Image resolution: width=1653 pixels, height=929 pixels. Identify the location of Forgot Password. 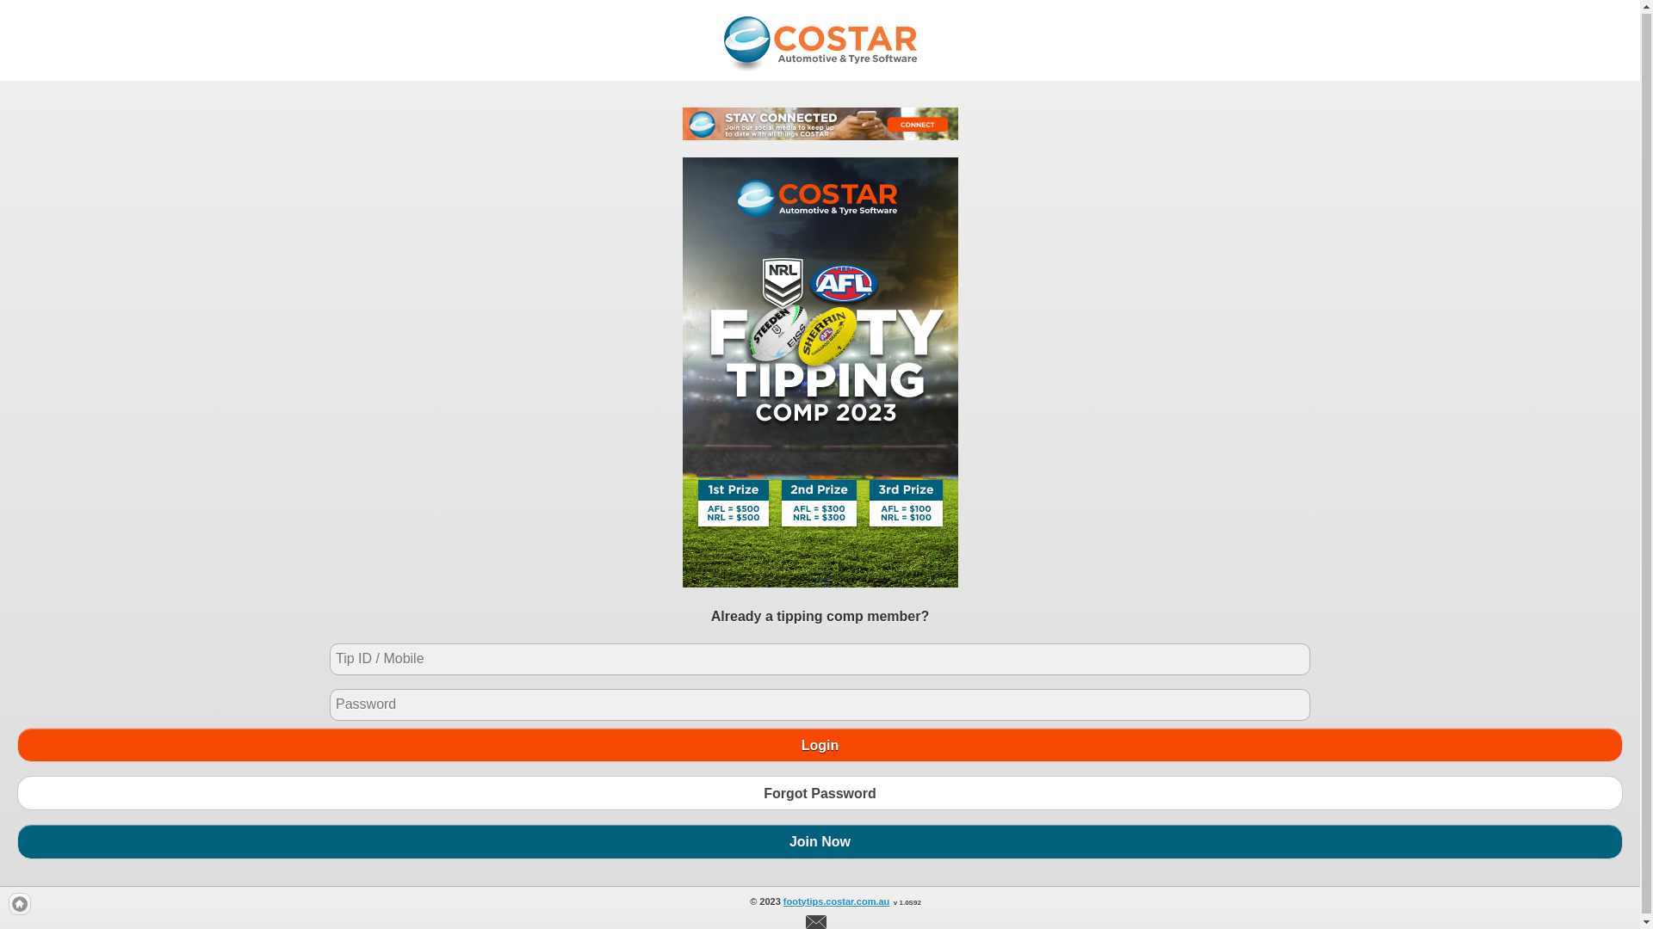
(820, 794).